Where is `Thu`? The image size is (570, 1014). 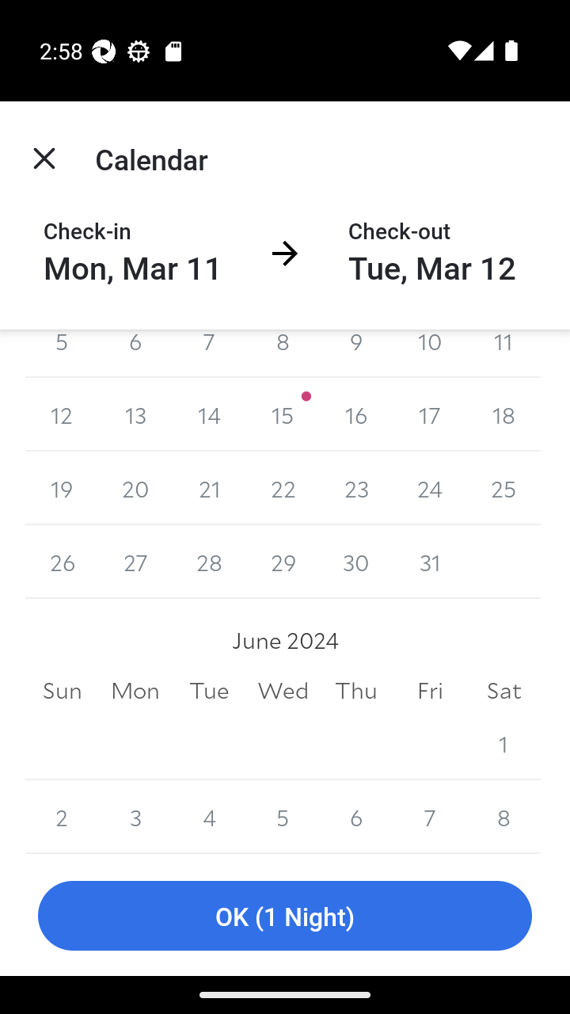
Thu is located at coordinates (356, 691).